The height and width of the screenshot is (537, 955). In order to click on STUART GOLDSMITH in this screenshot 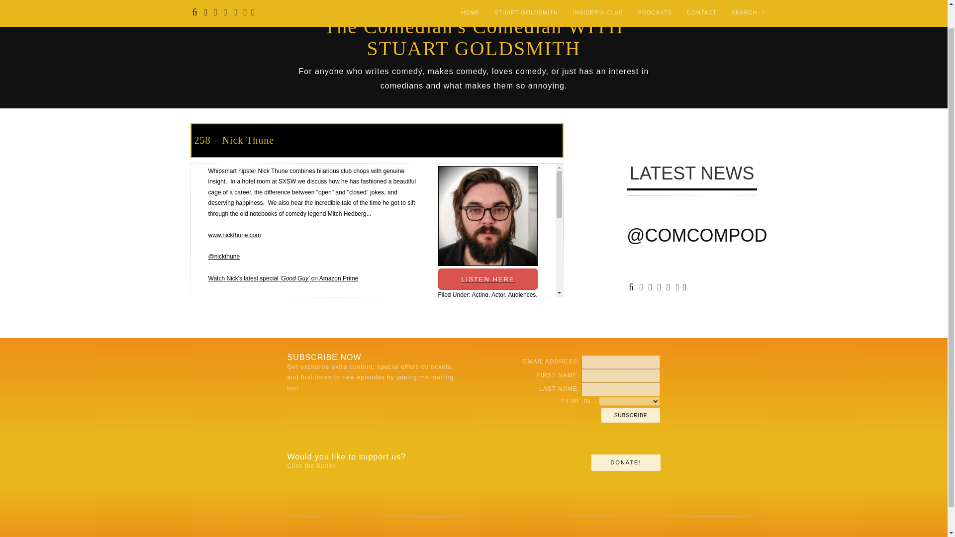, I will do `click(526, 0)`.